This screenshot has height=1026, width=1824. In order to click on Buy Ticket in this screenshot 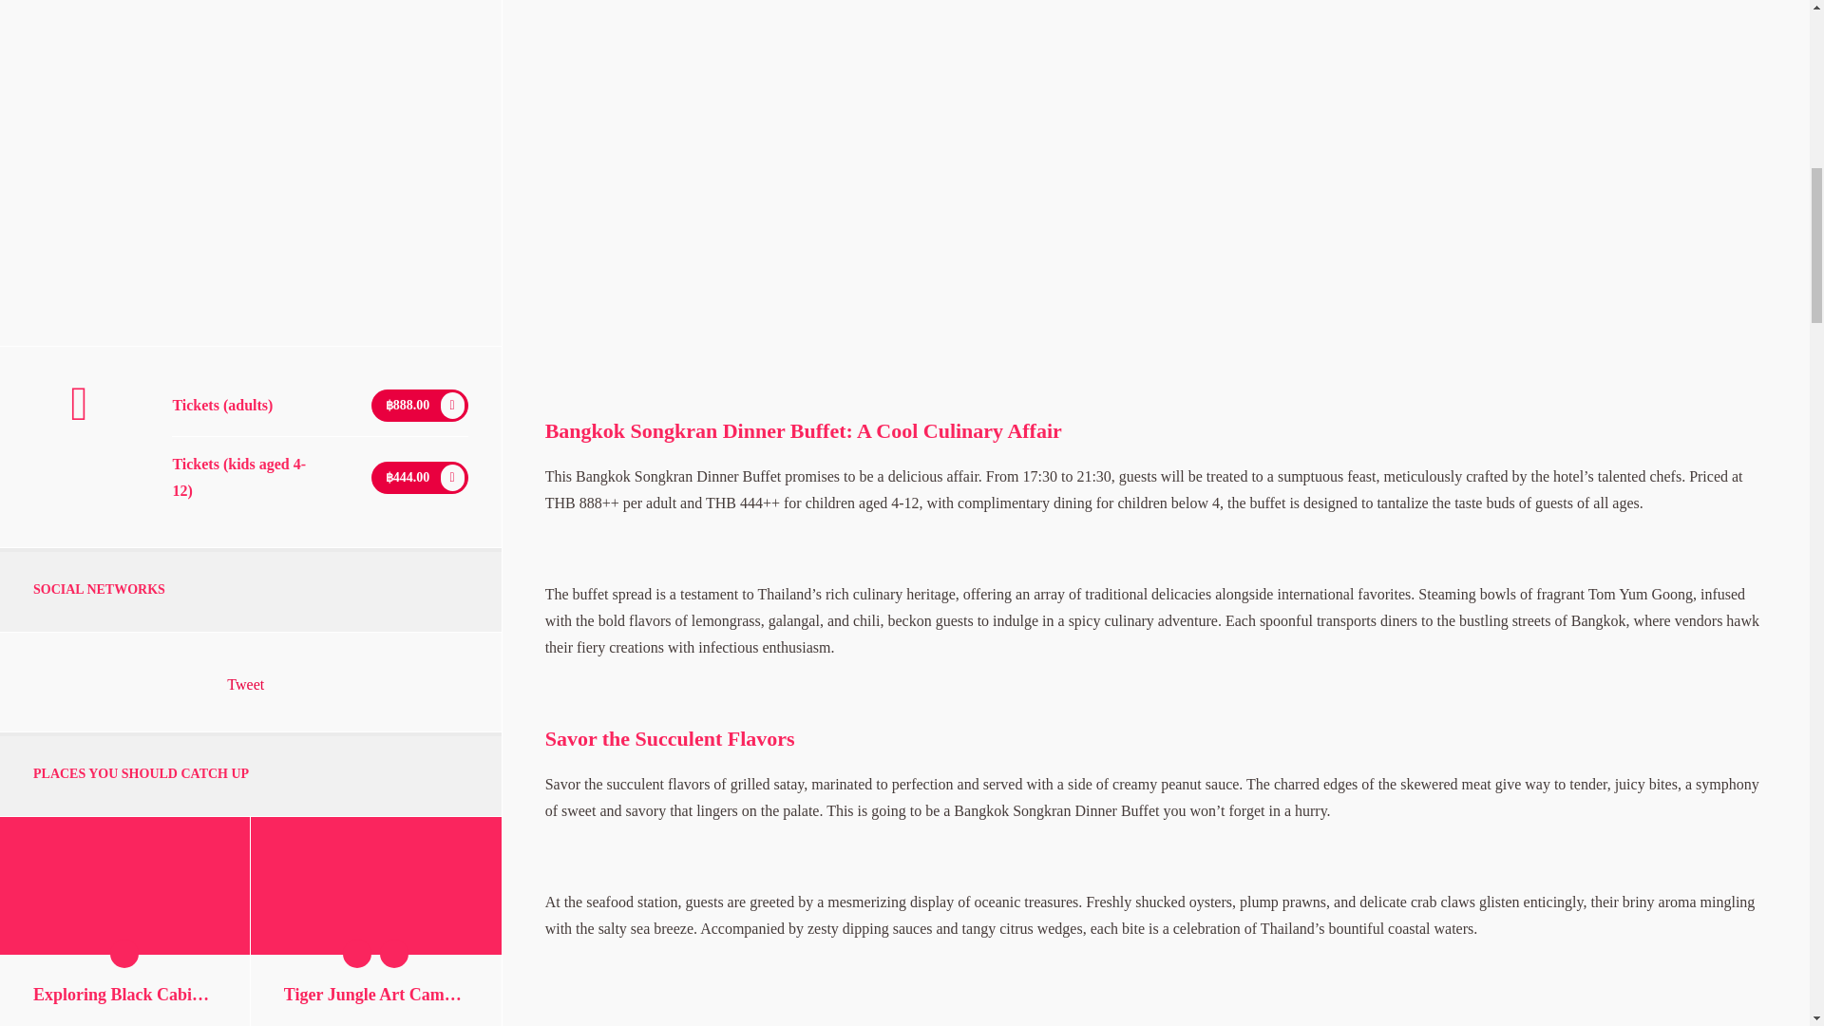, I will do `click(420, 404)`.